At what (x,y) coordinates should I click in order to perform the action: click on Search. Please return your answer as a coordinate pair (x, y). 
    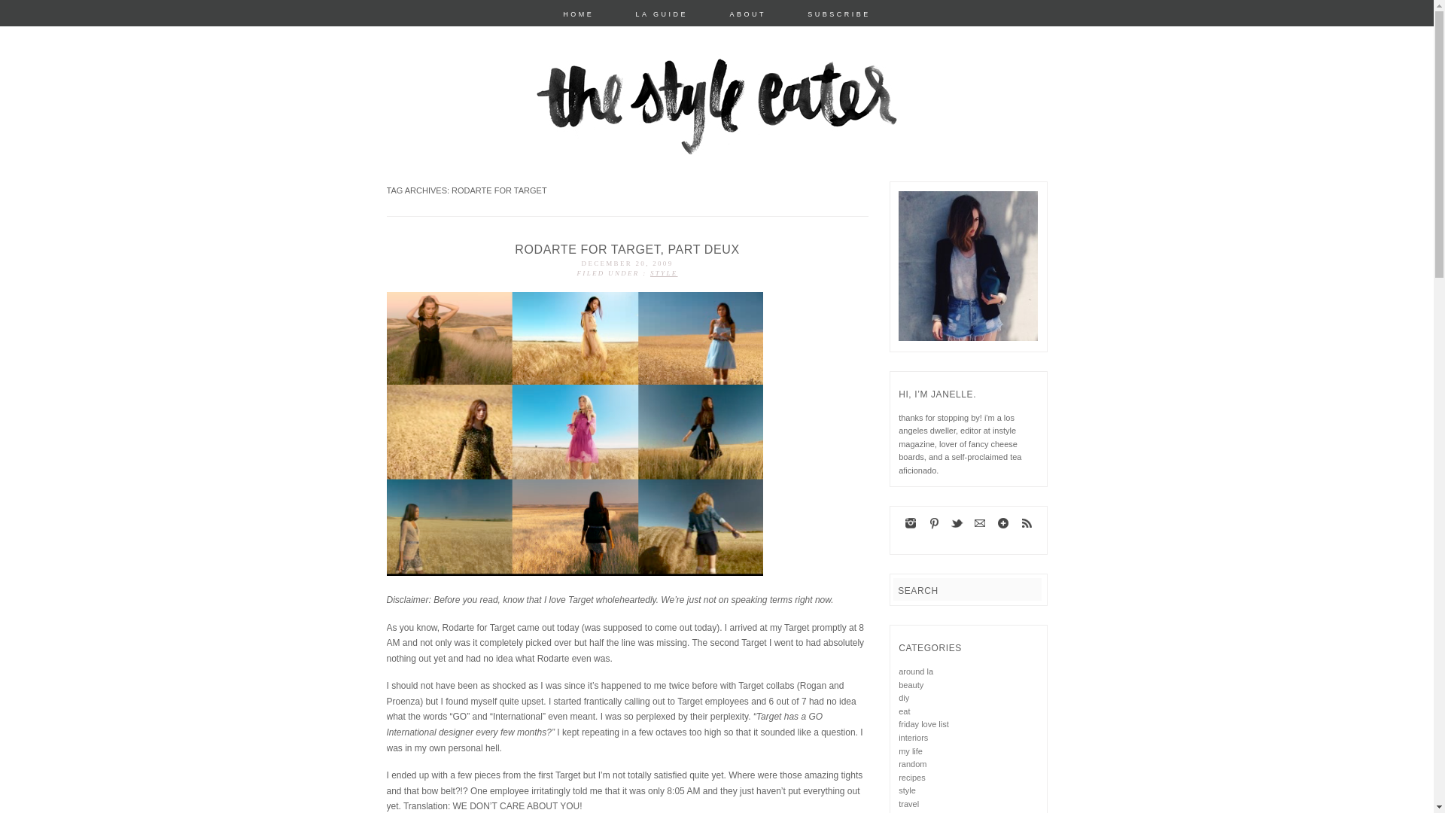
    Looking at the image, I should click on (21, 11).